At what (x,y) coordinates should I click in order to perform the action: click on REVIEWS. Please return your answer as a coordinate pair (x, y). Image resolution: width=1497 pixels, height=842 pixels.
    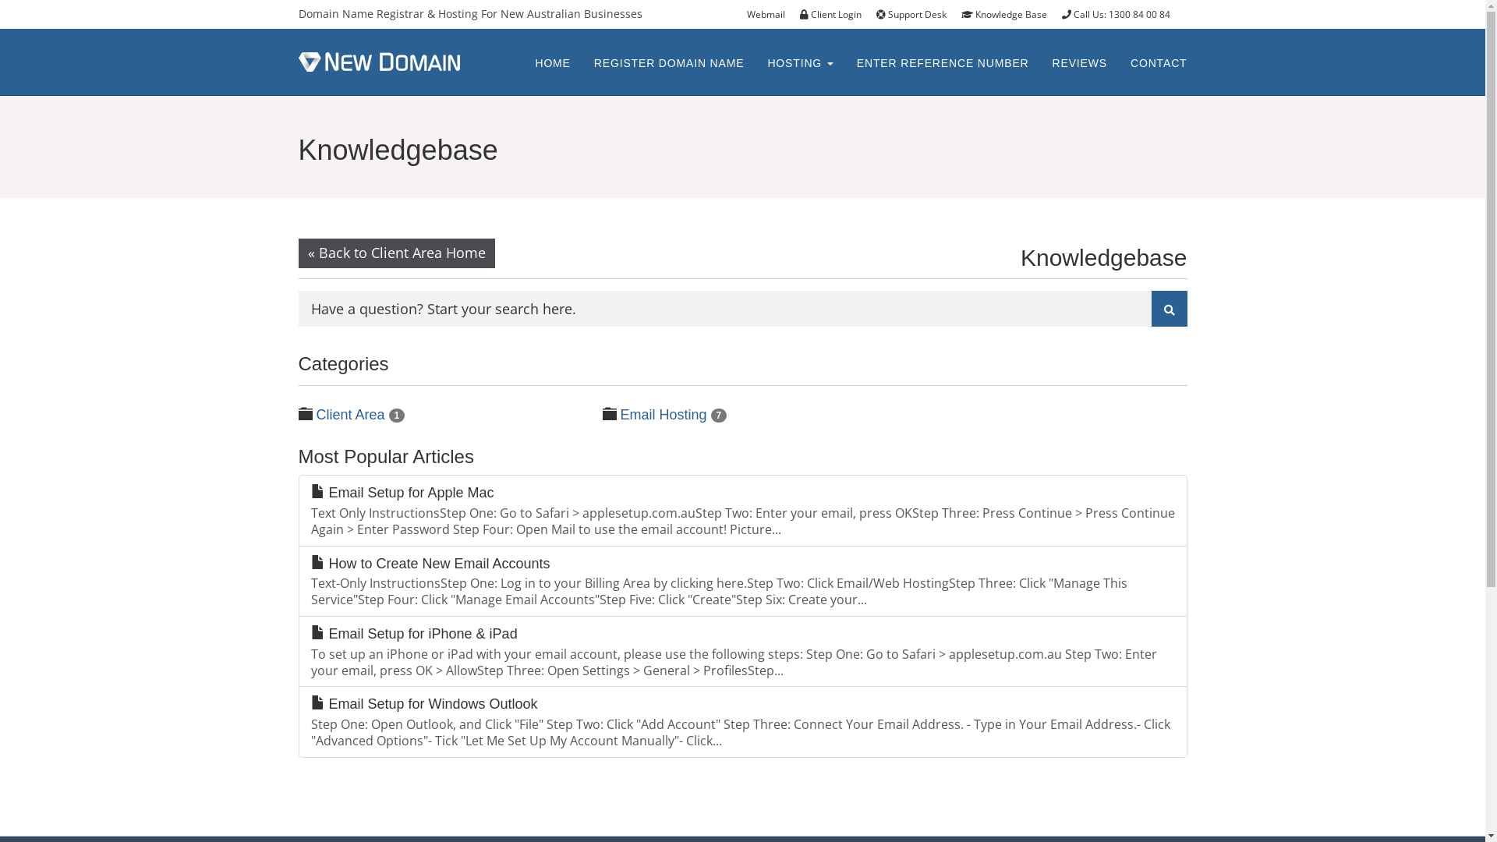
    Looking at the image, I should click on (1080, 63).